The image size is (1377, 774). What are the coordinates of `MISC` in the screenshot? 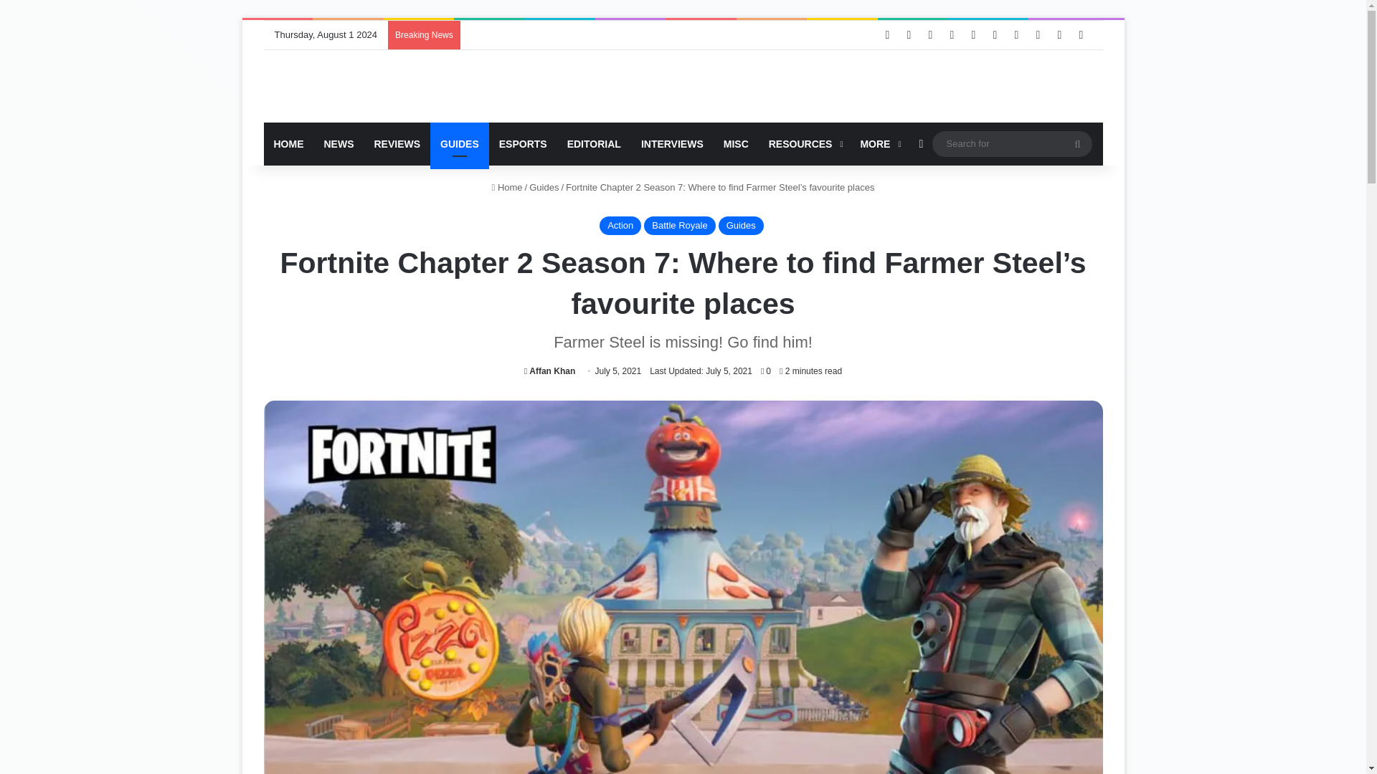 It's located at (736, 143).